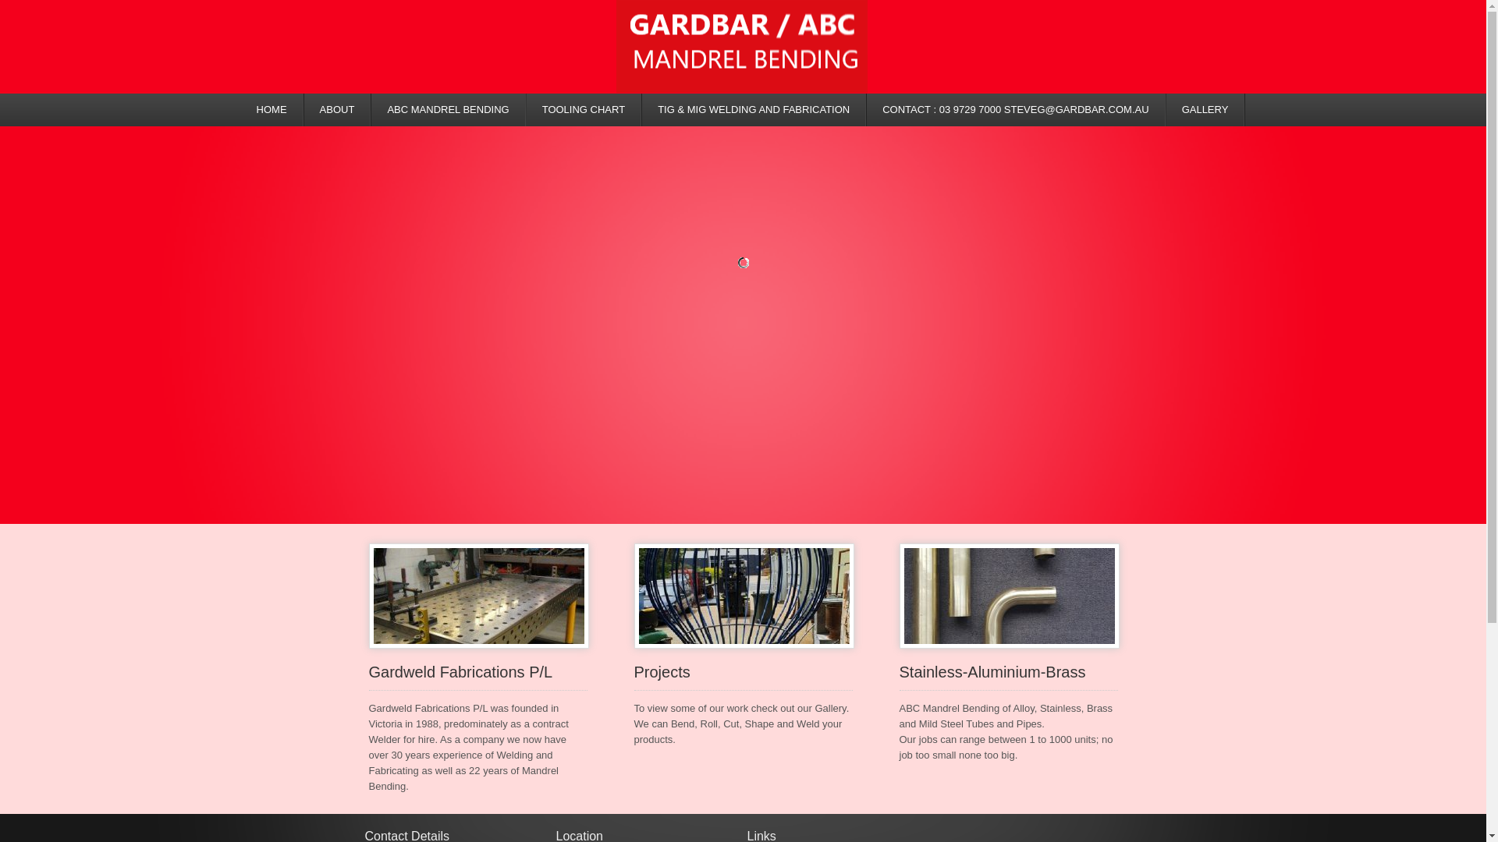 Image resolution: width=1498 pixels, height=842 pixels. Describe the element at coordinates (273, 110) in the screenshot. I see `HOME` at that location.